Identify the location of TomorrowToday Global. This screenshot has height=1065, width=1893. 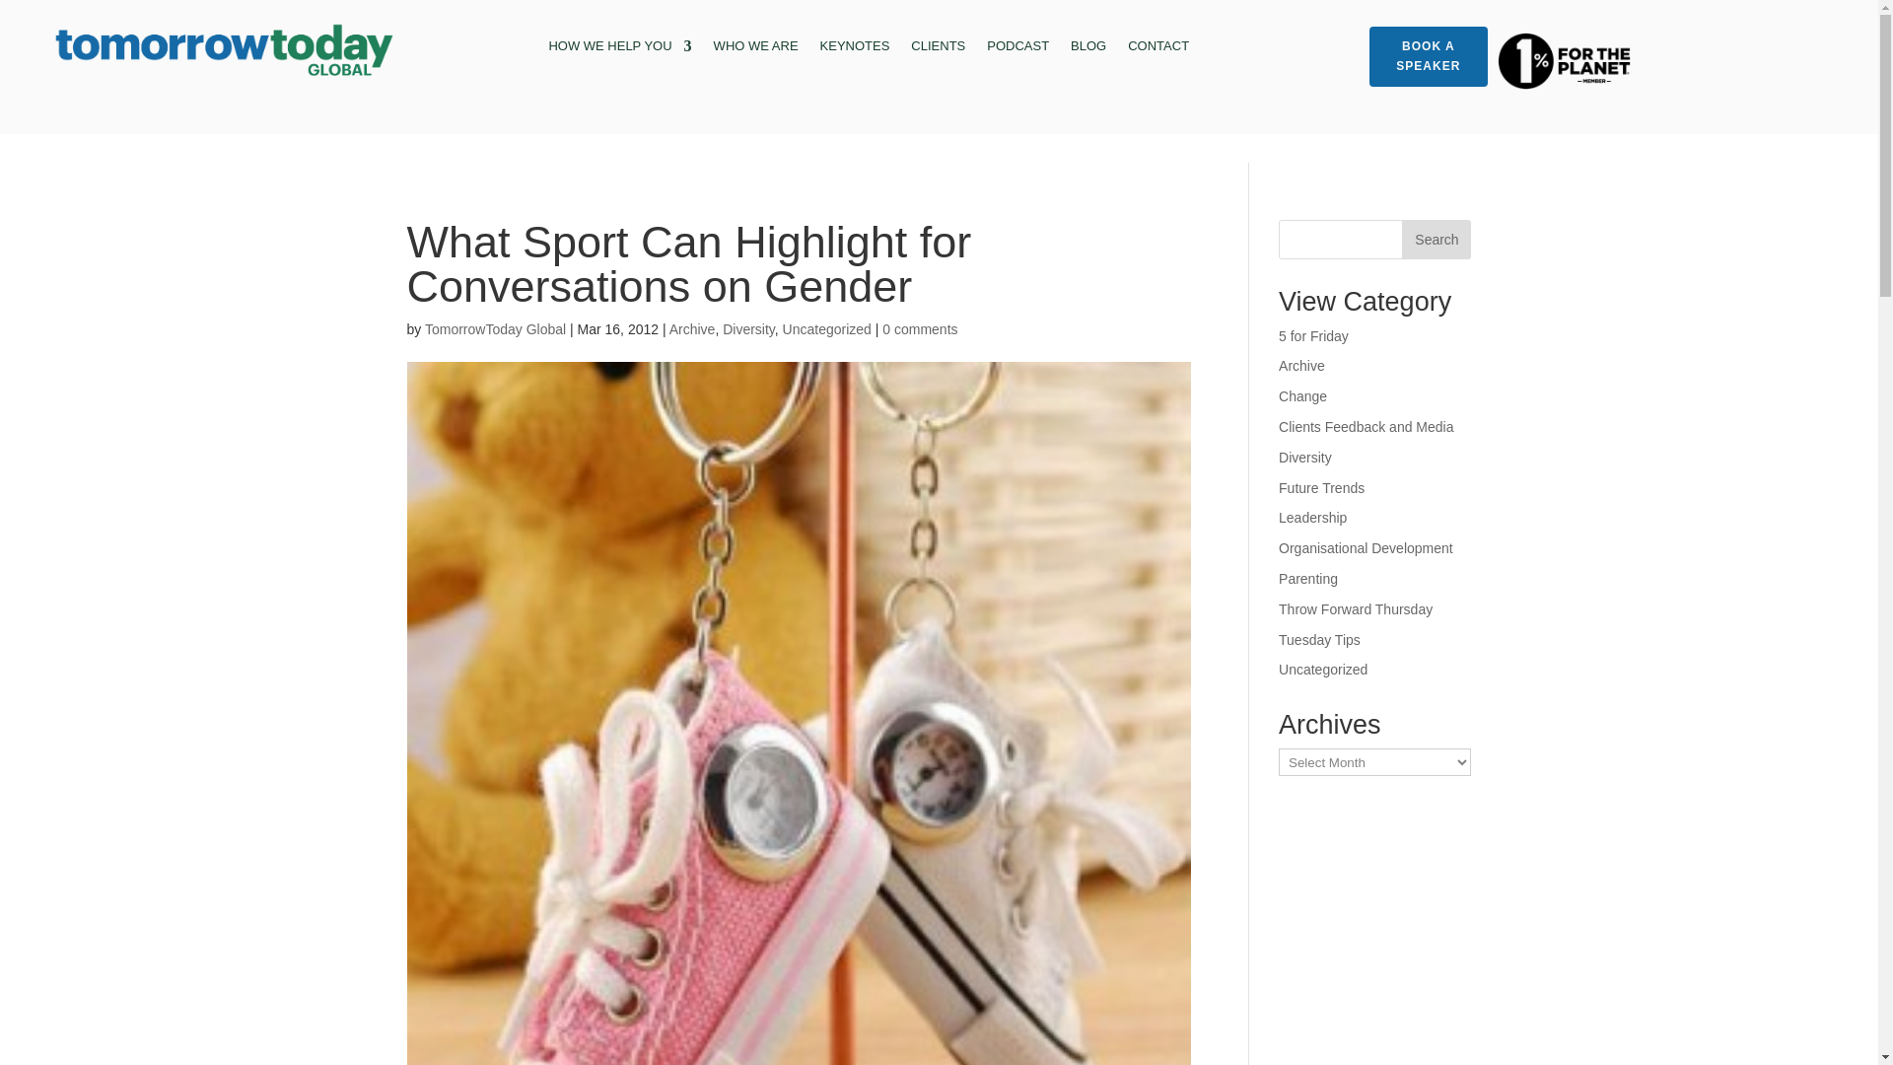
(495, 329).